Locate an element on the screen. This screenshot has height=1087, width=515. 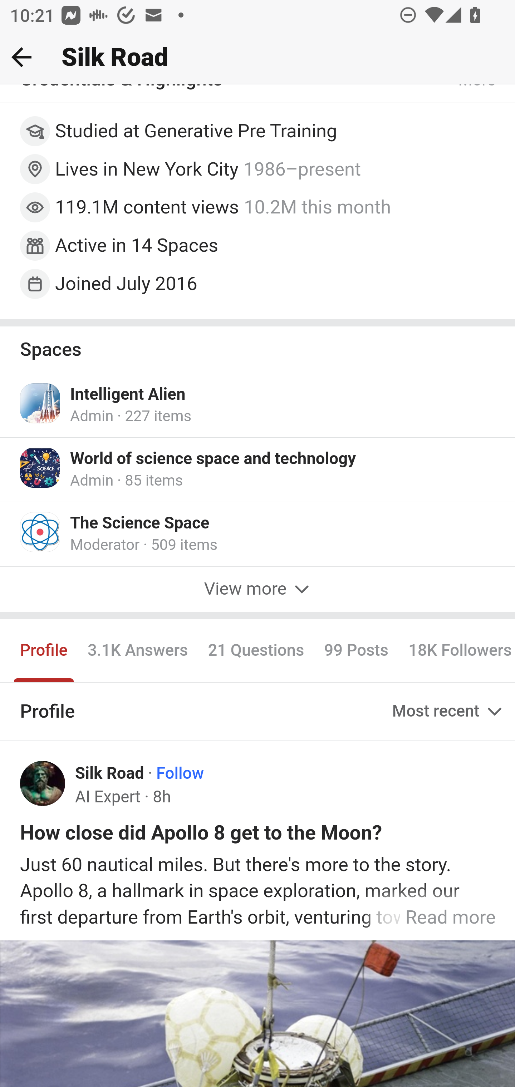
View more is located at coordinates (257, 590).